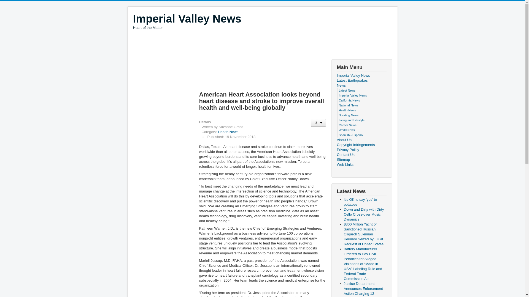  Describe the element at coordinates (187, 19) in the screenshot. I see `Imperial Valley News` at that location.